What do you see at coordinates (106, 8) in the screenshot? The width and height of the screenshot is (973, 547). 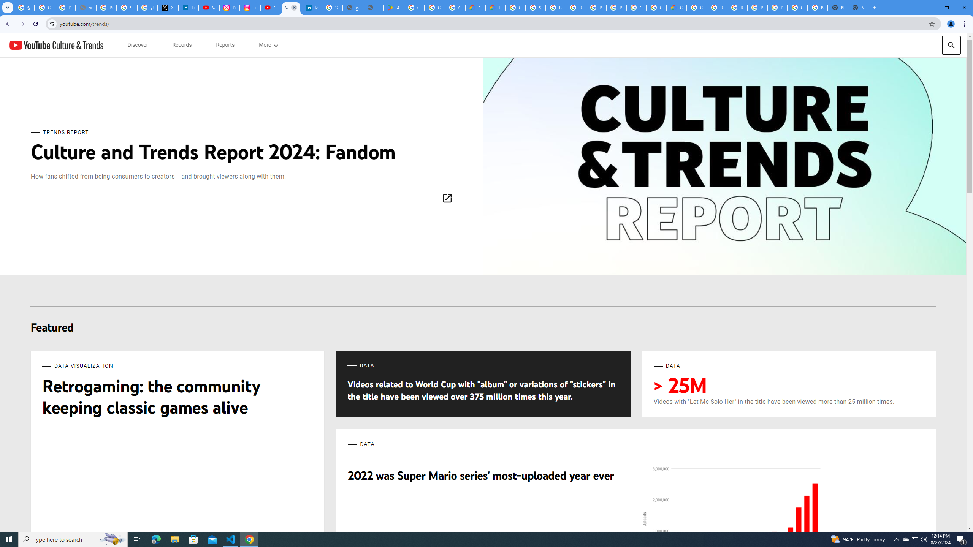 I see `Privacy Help Center - Policies Help` at bounding box center [106, 8].